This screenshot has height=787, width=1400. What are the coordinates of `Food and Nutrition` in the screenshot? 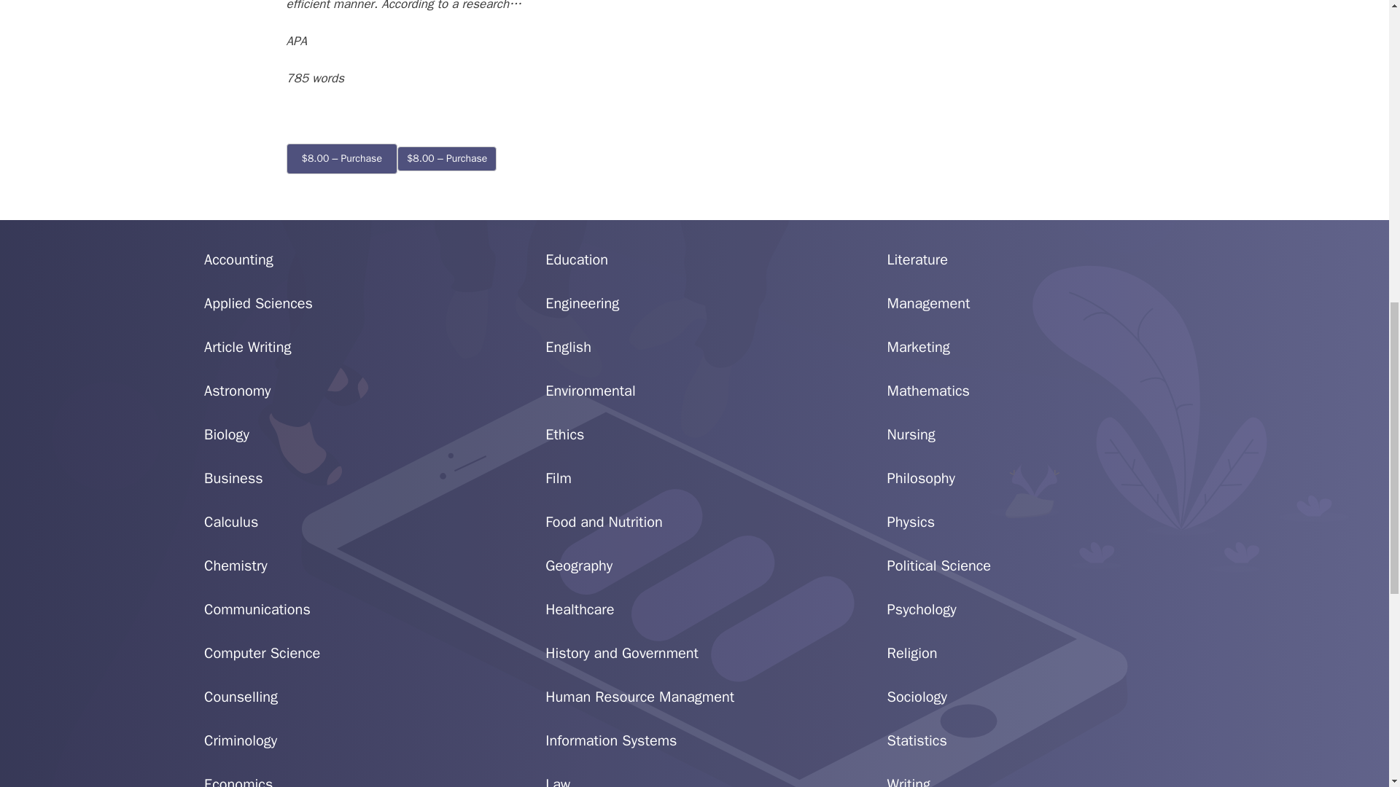 It's located at (604, 522).